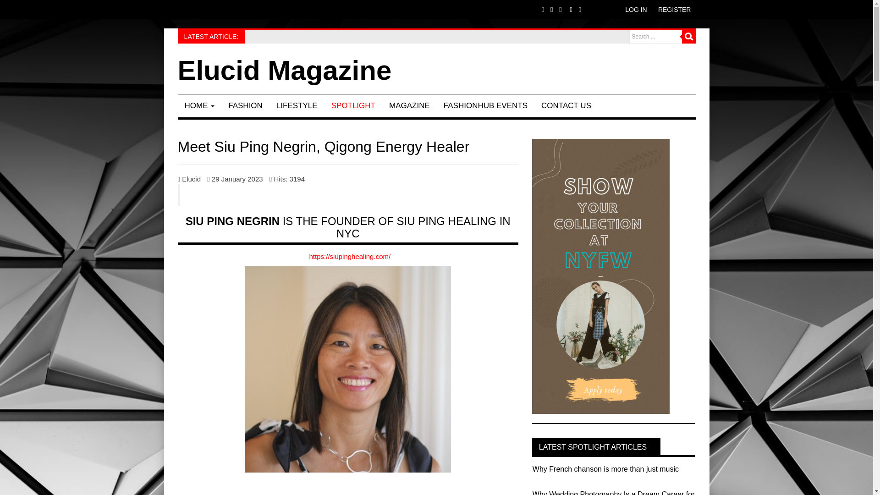  Describe the element at coordinates (245, 105) in the screenshot. I see `FASHION` at that location.